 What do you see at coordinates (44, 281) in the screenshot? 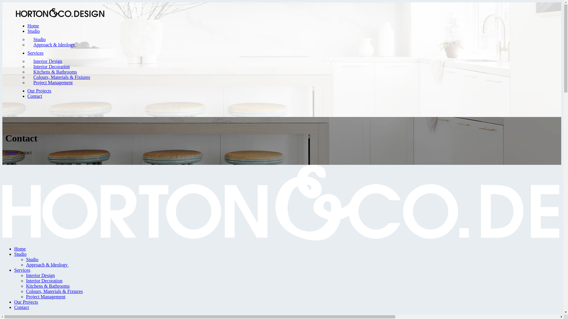
I see `Interior Decoration` at bounding box center [44, 281].